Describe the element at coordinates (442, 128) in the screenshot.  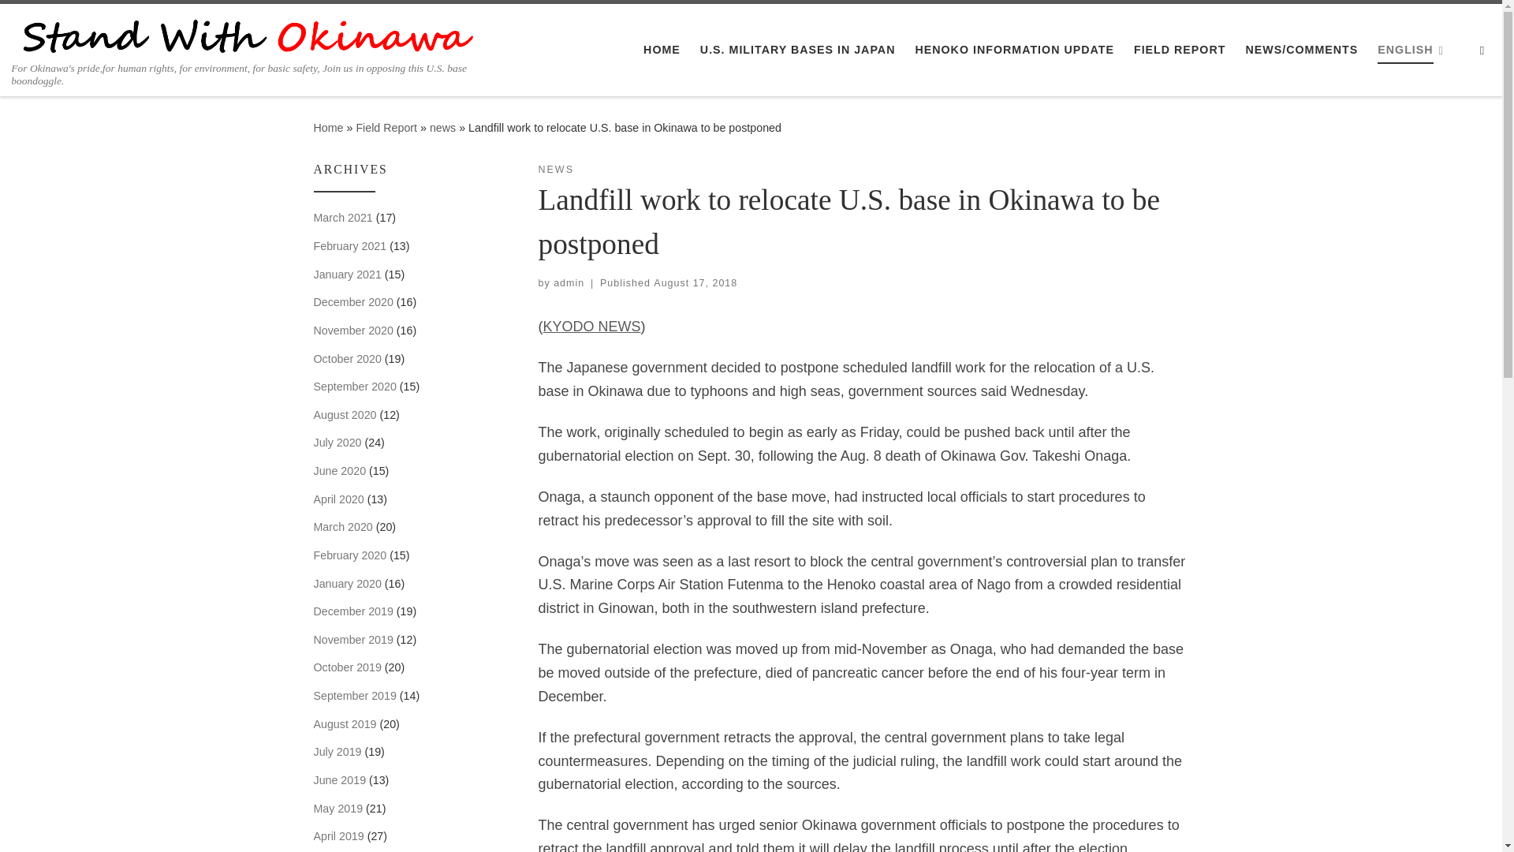
I see `news` at that location.